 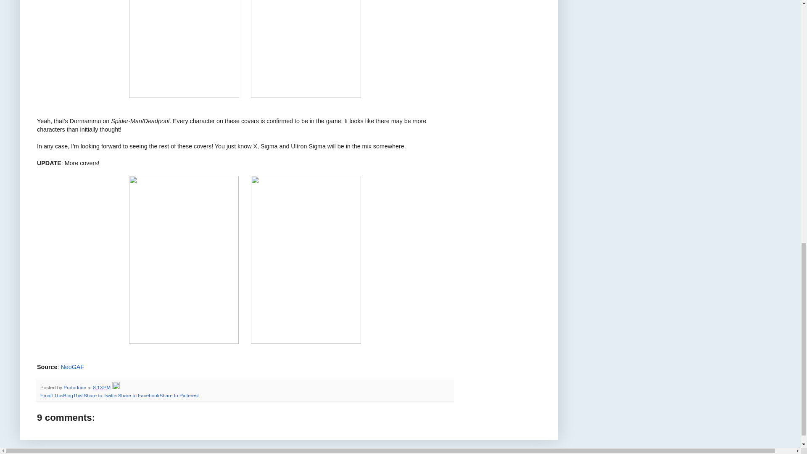 What do you see at coordinates (179, 395) in the screenshot?
I see `Share to Pinterest` at bounding box center [179, 395].